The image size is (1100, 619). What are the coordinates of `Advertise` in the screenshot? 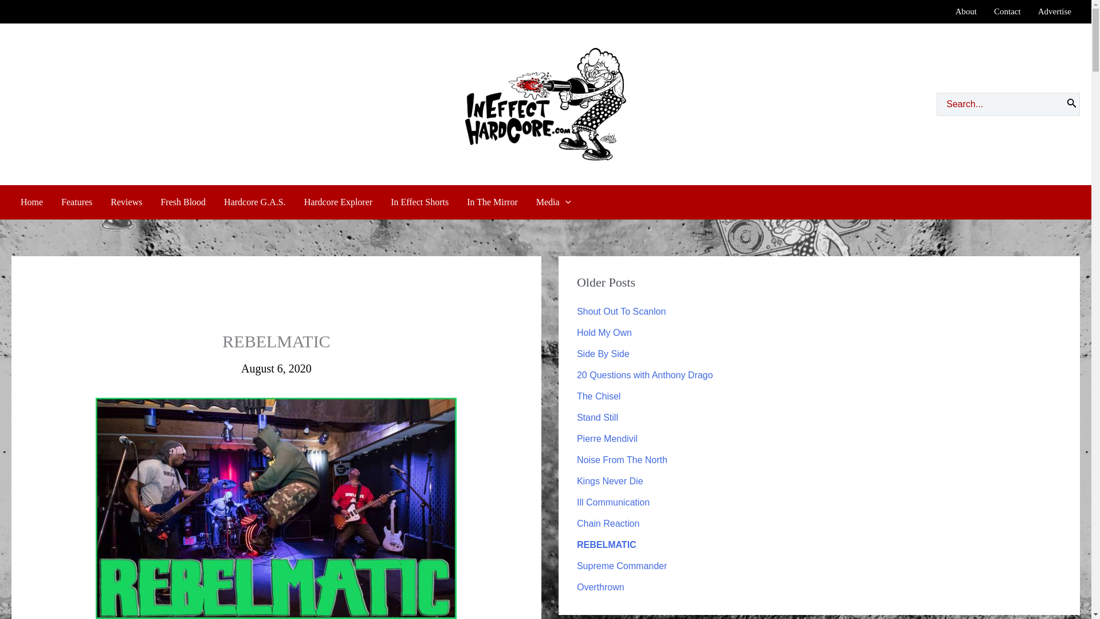 It's located at (1055, 11).